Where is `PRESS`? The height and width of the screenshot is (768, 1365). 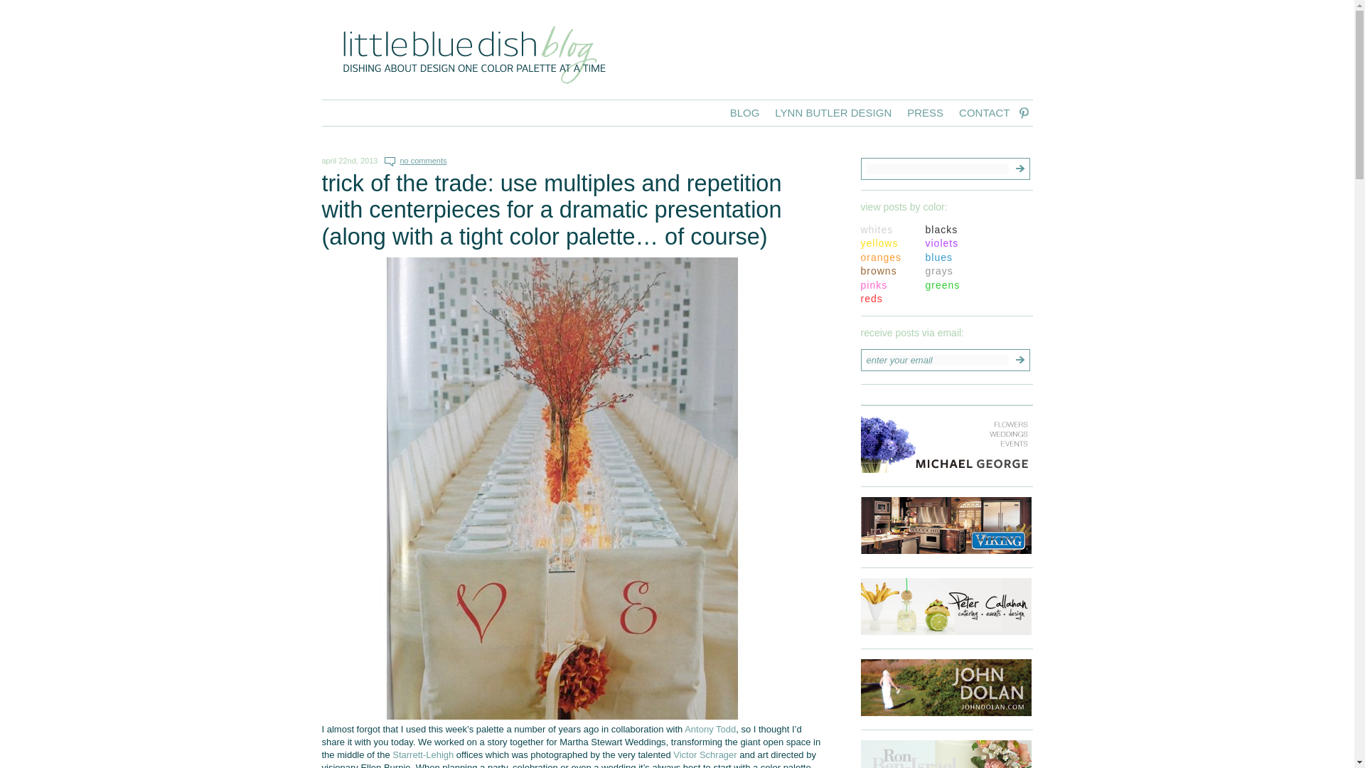
PRESS is located at coordinates (925, 111).